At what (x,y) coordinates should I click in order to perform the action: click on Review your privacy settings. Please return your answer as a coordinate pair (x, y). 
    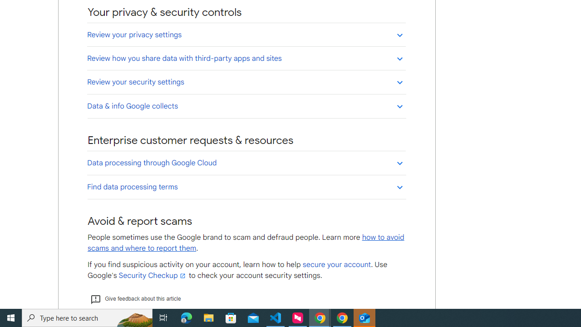
    Looking at the image, I should click on (246, 35).